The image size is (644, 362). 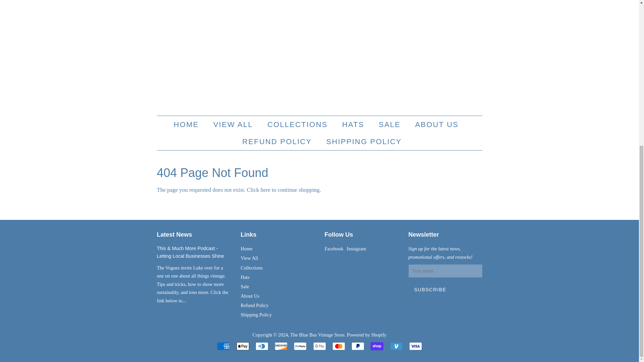 What do you see at coordinates (247, 249) in the screenshot?
I see `Home` at bounding box center [247, 249].